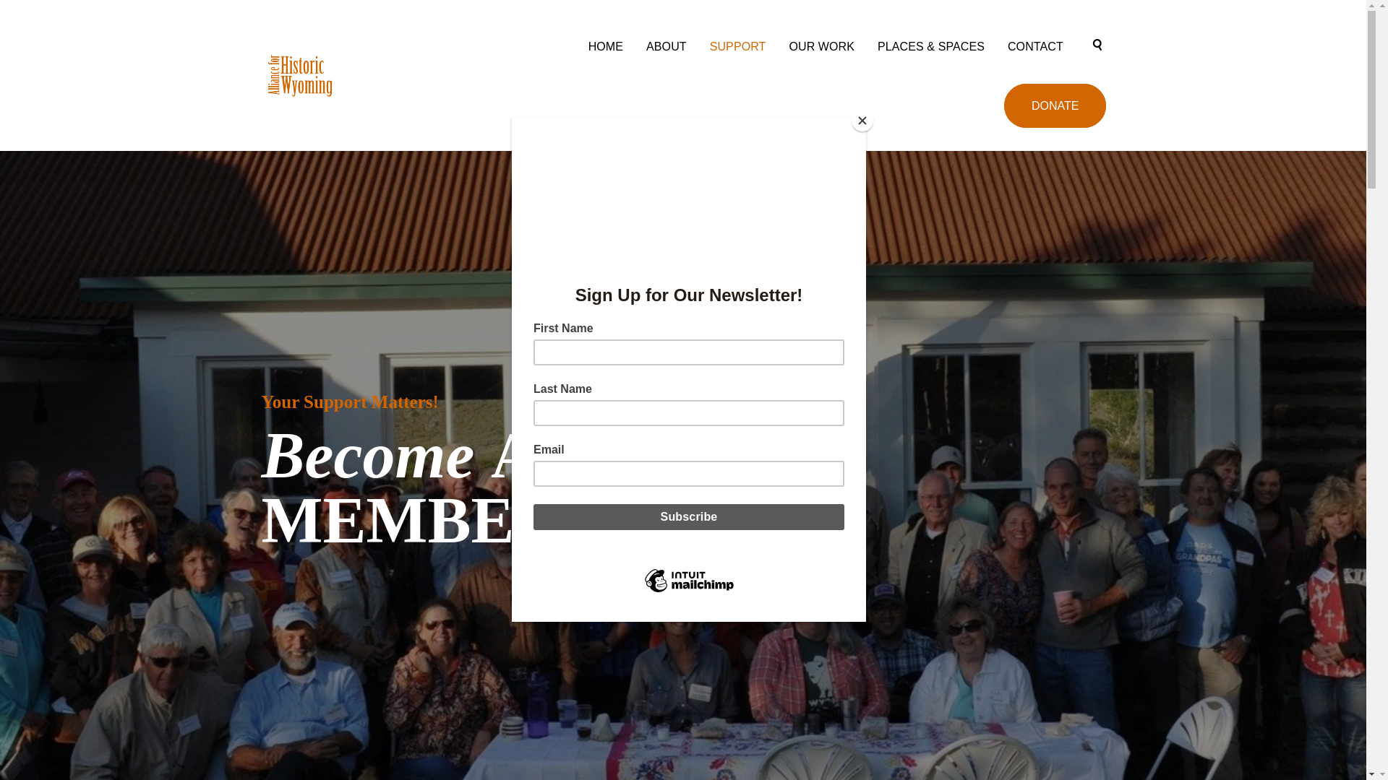  Describe the element at coordinates (1035, 47) in the screenshot. I see `CONTACT` at that location.